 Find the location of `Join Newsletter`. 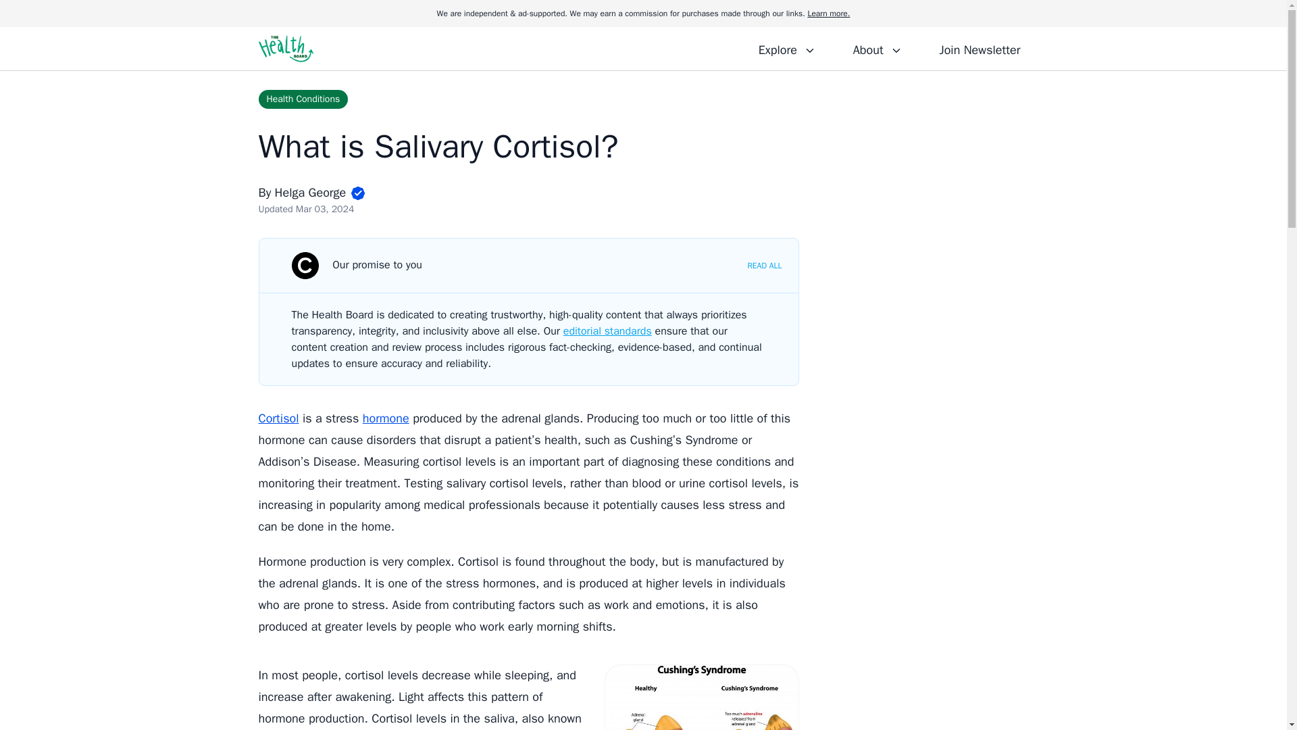

Join Newsletter is located at coordinates (980, 48).